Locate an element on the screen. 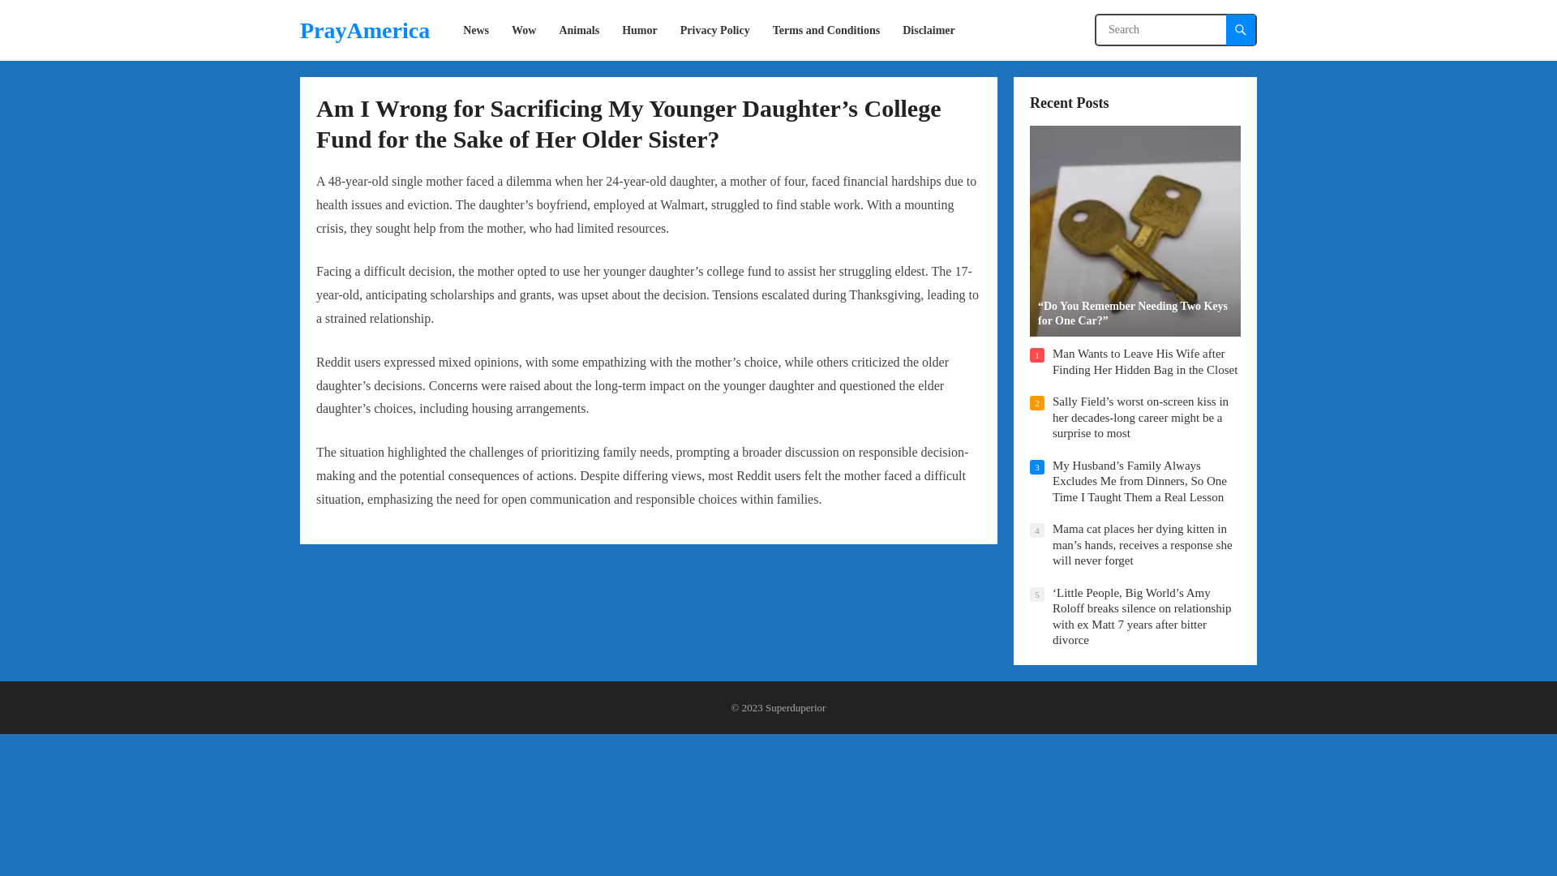 This screenshot has height=876, width=1557. Humor is located at coordinates (639, 30).